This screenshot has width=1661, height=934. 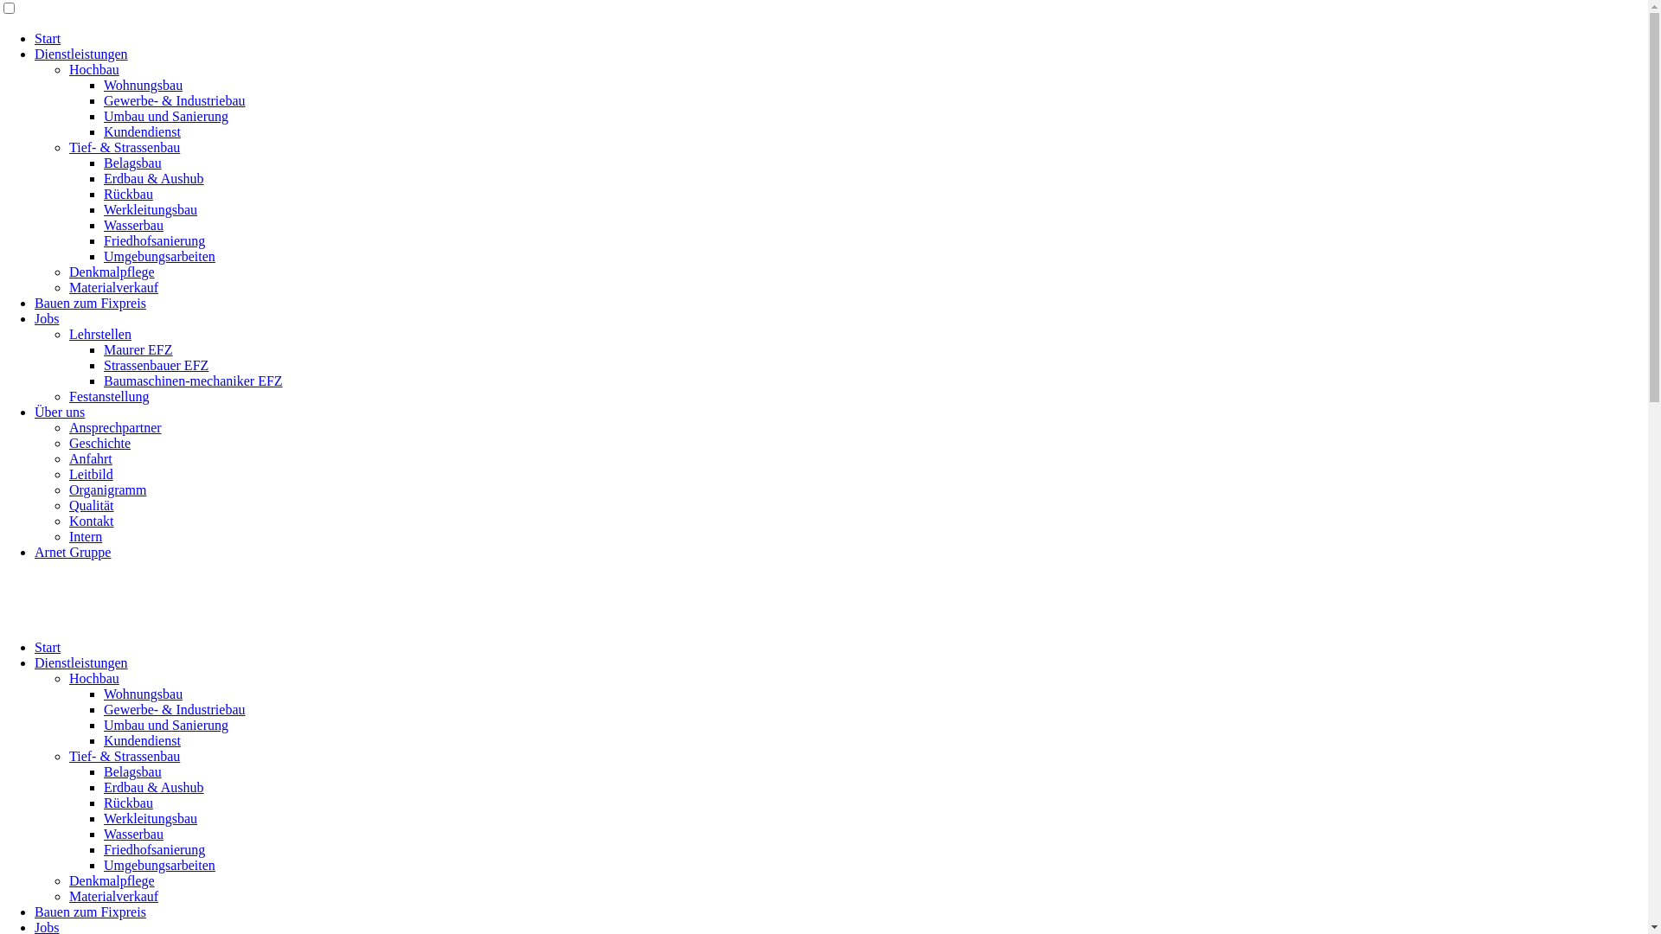 What do you see at coordinates (112, 880) in the screenshot?
I see `Denkmalpflege` at bounding box center [112, 880].